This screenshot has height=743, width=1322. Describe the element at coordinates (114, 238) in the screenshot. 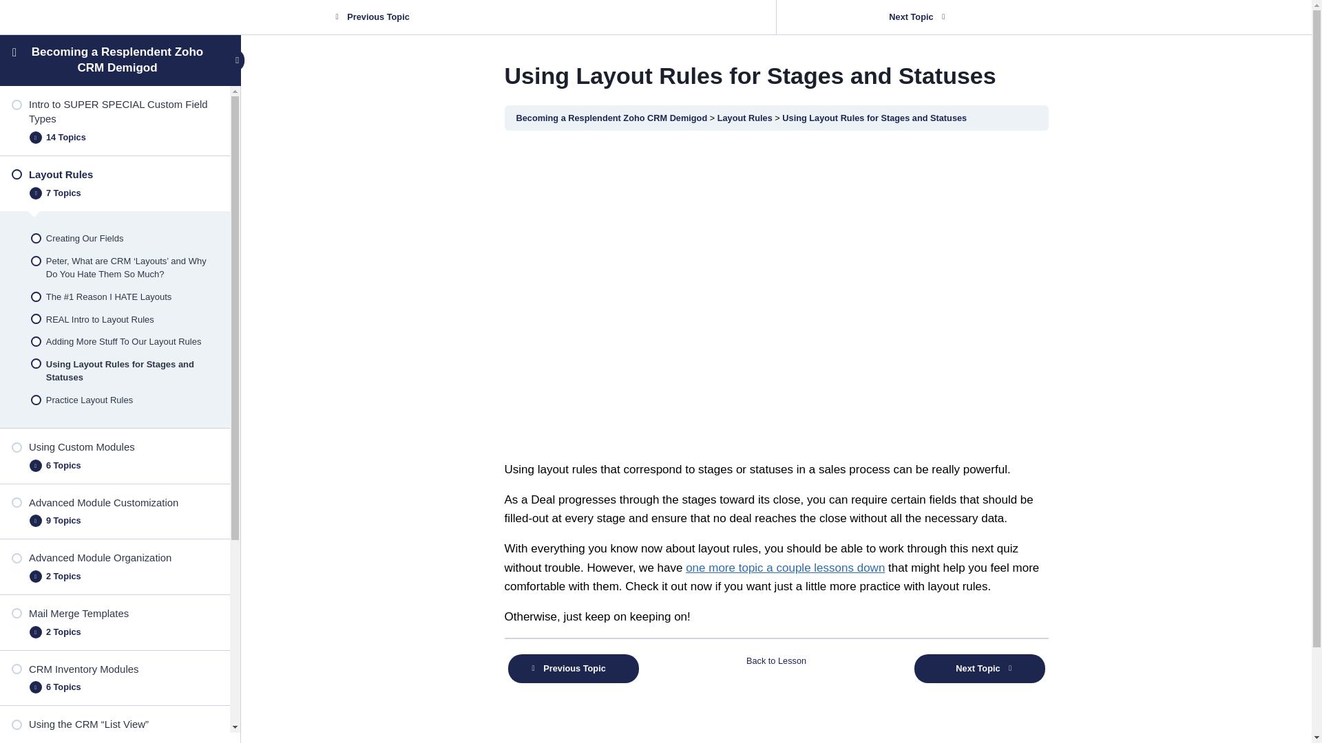

I see `Creating Our Fields` at that location.